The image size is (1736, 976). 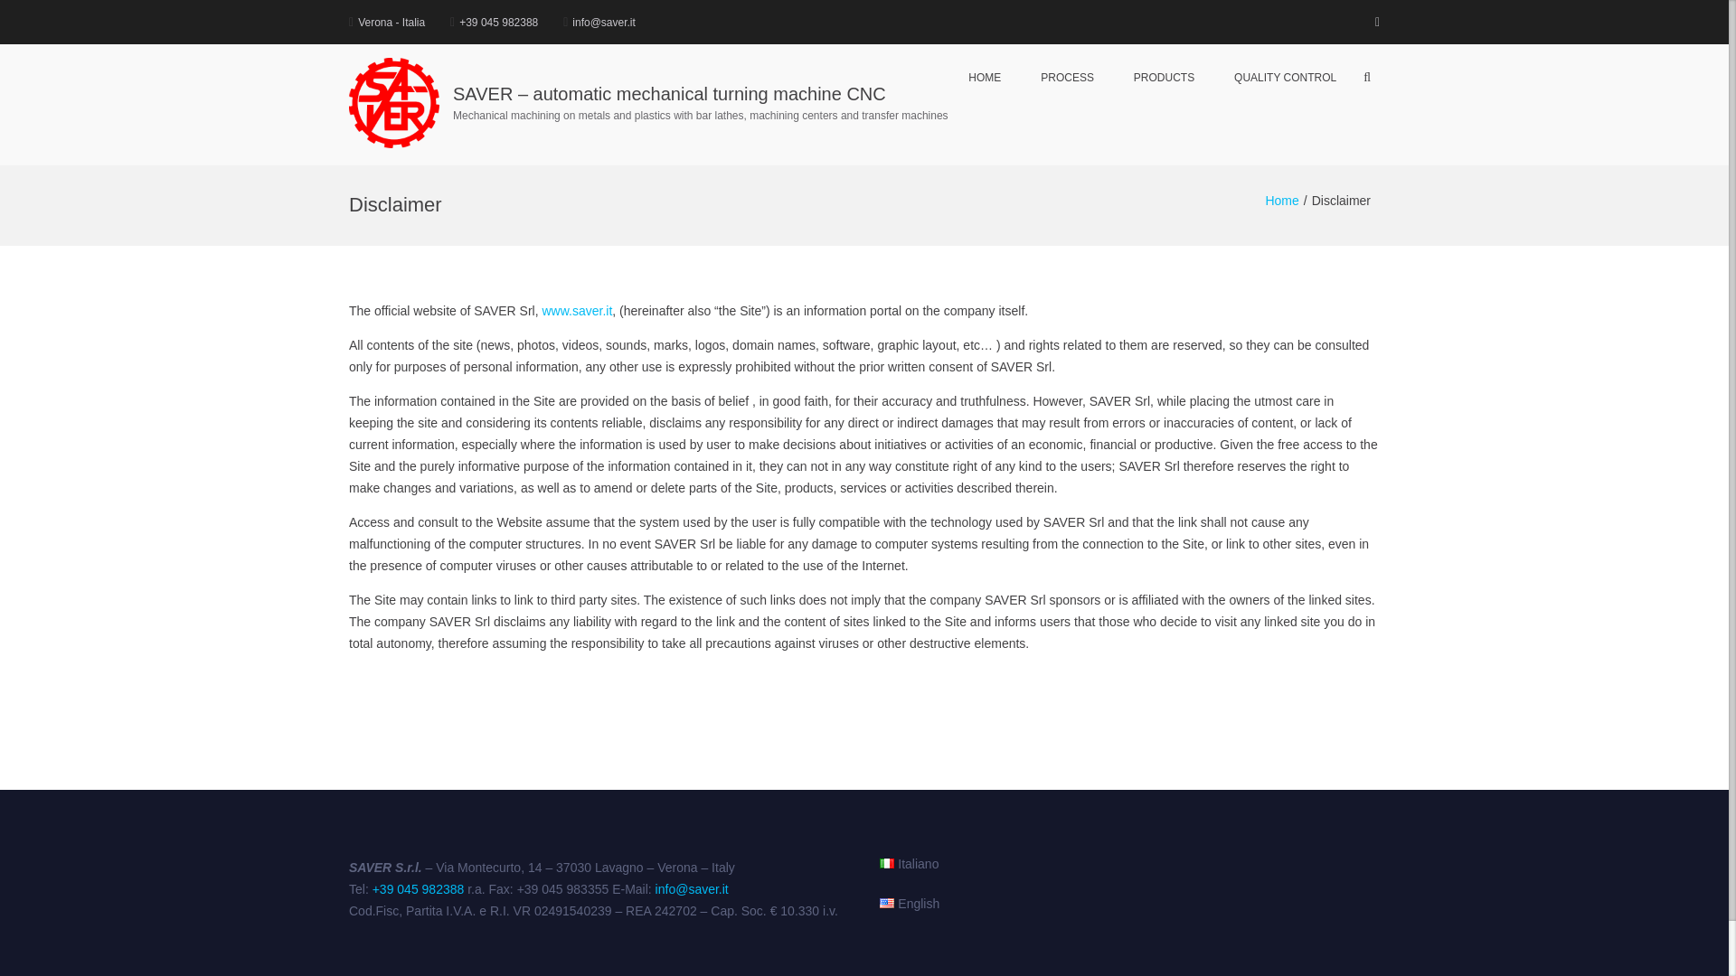 I want to click on www.saver.it, so click(x=577, y=311).